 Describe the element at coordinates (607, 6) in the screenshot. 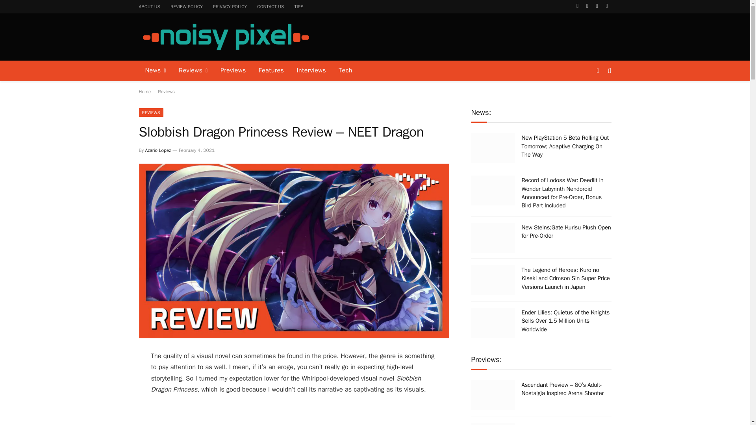

I see `YouTube` at that location.